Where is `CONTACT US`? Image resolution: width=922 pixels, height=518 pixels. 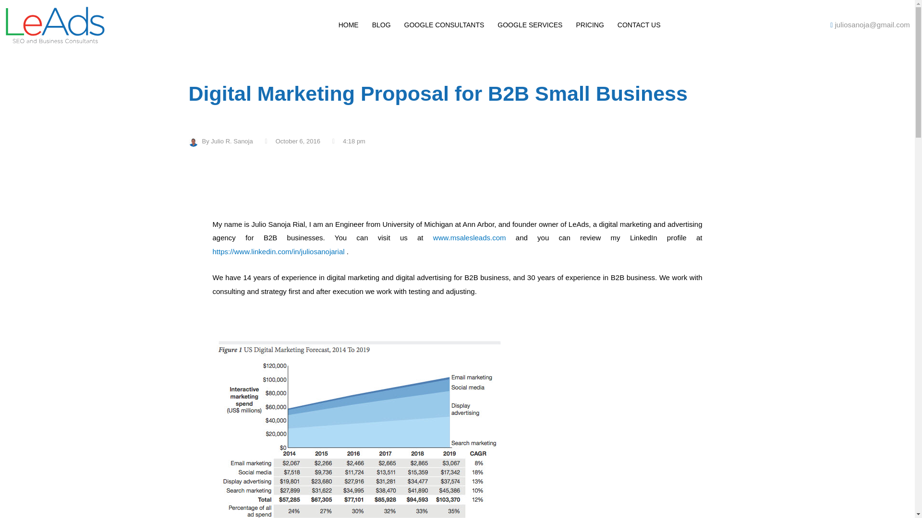
CONTACT US is located at coordinates (639, 25).